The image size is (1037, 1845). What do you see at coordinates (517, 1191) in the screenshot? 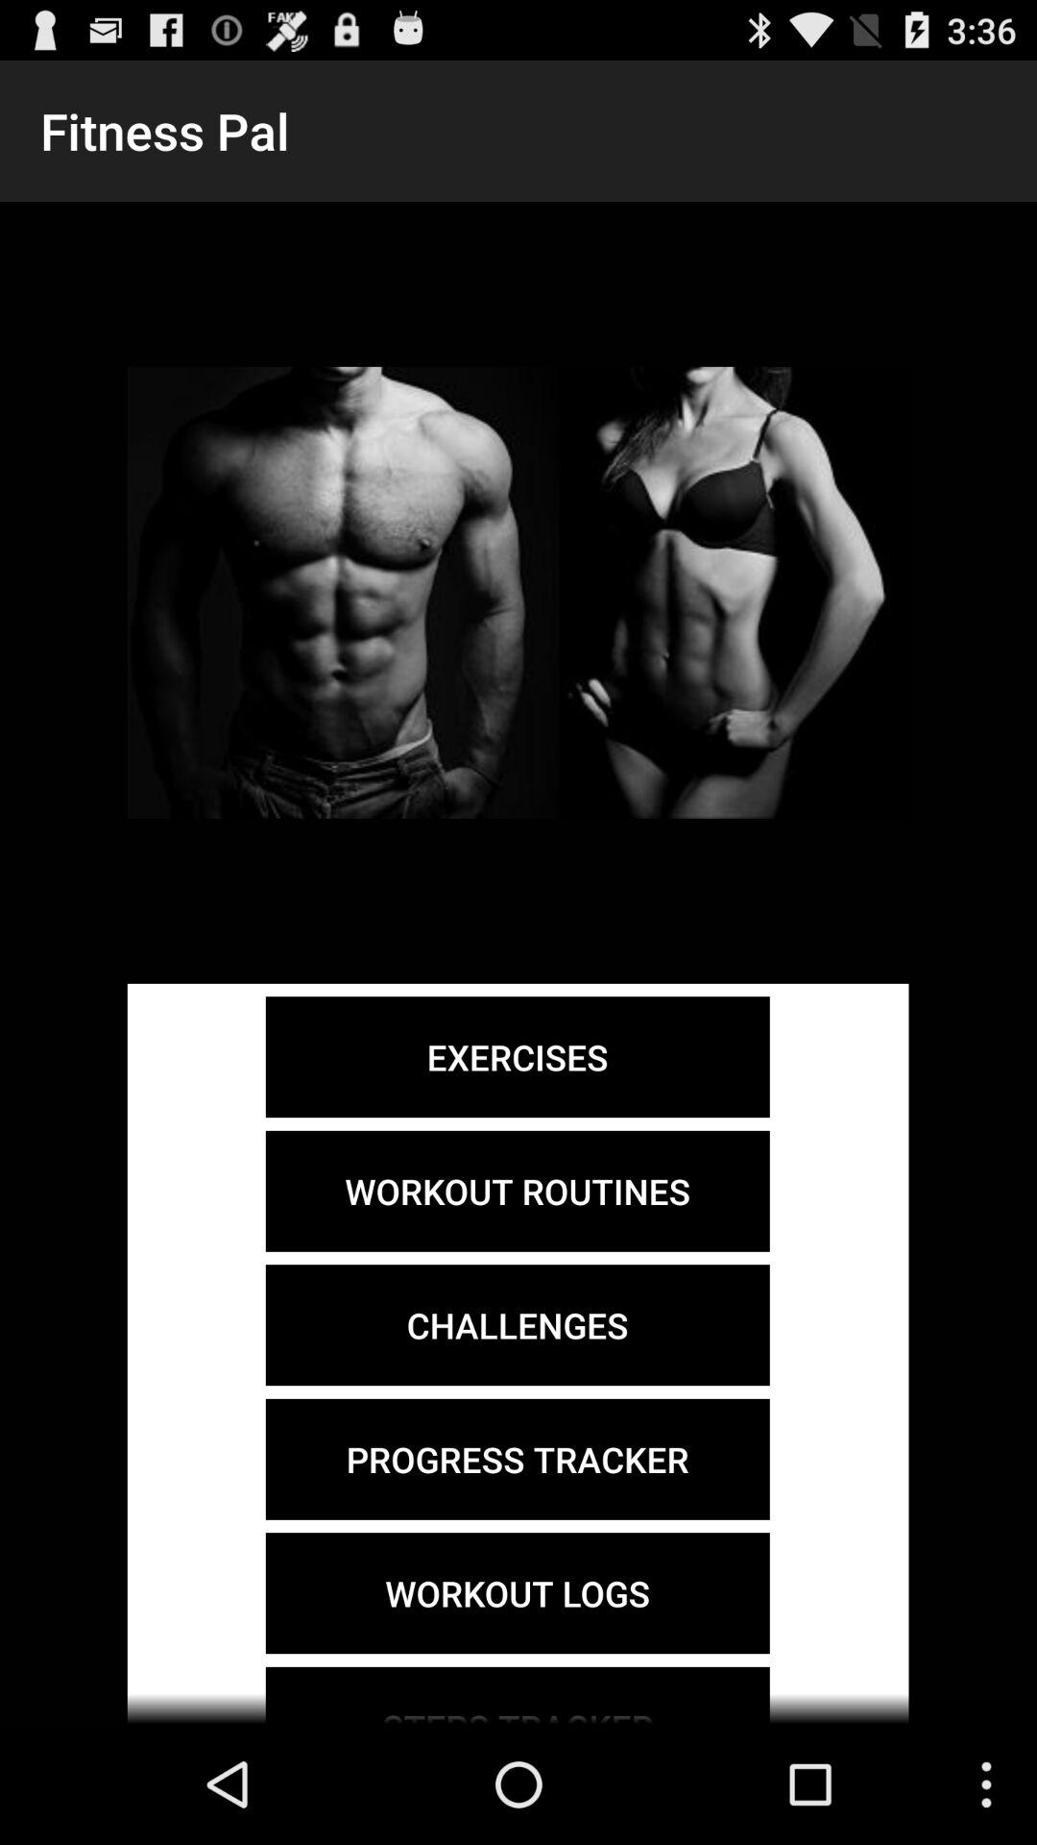
I see `tap workout routines item` at bounding box center [517, 1191].